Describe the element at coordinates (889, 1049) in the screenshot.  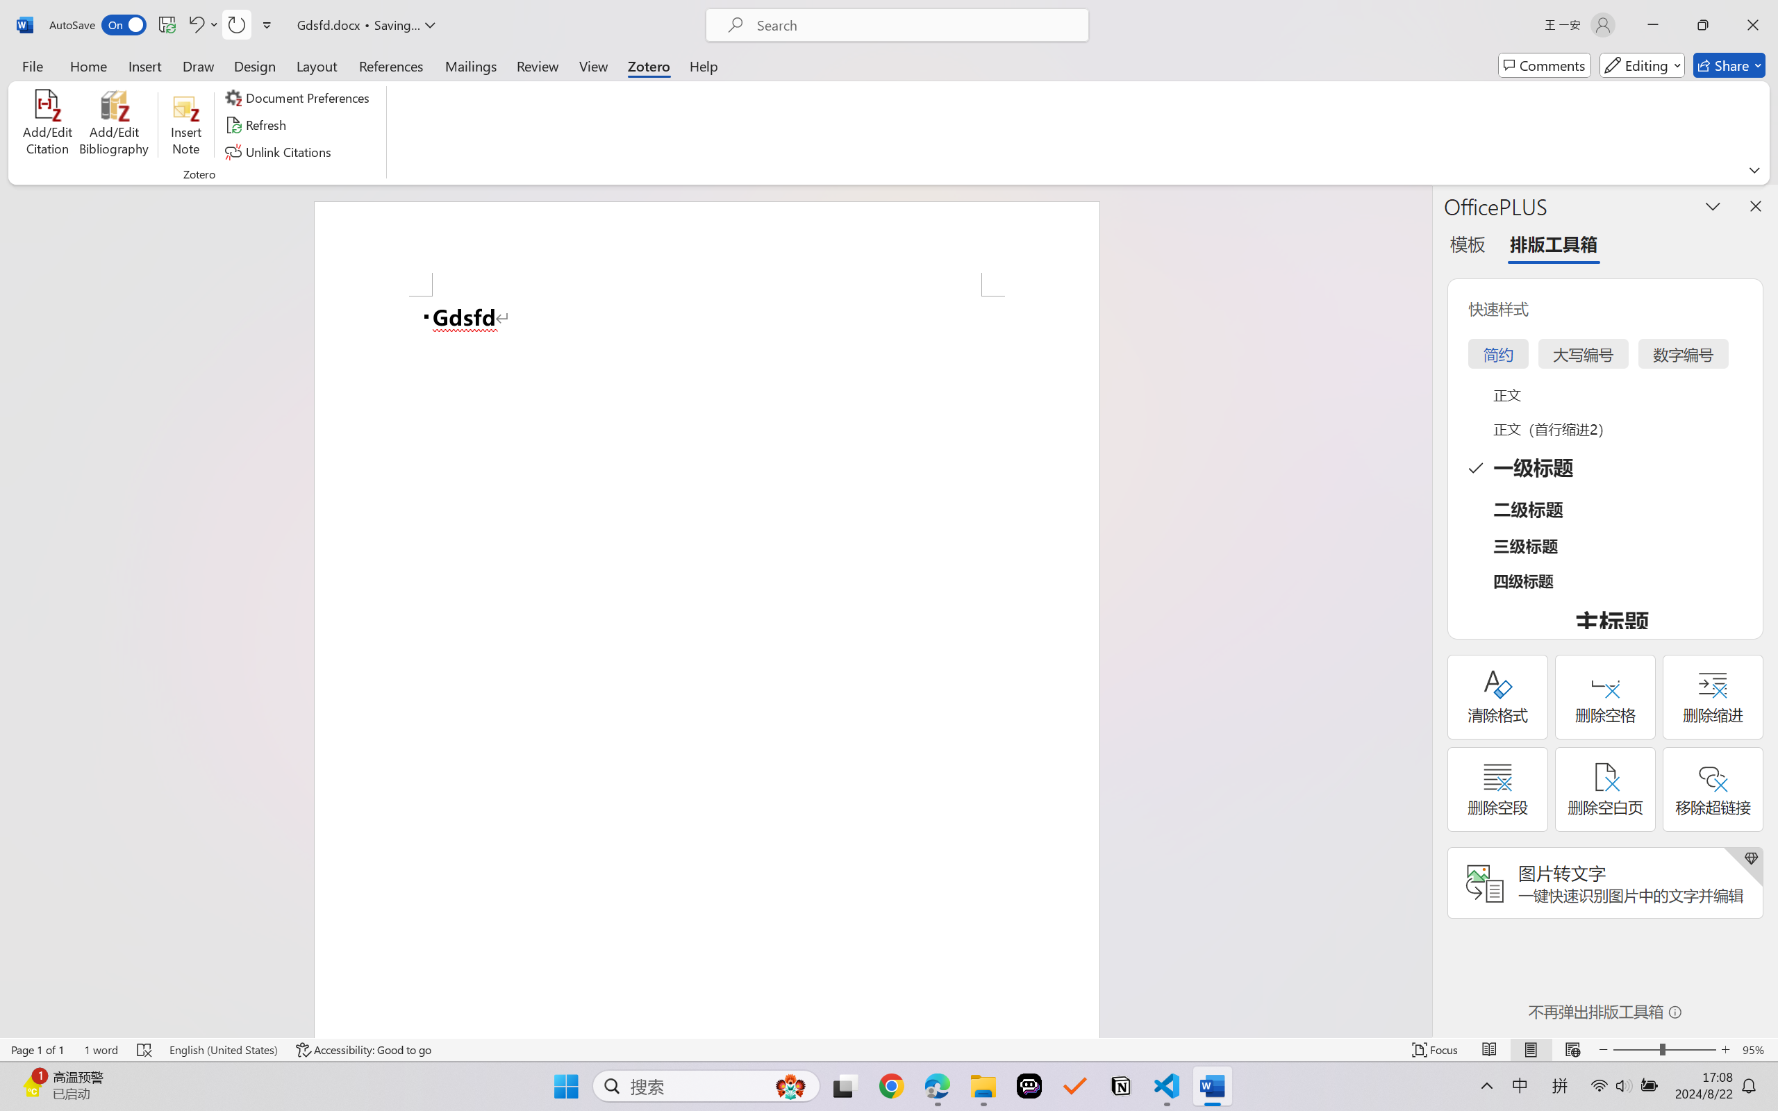
I see `Class: MsoCommandBar` at that location.